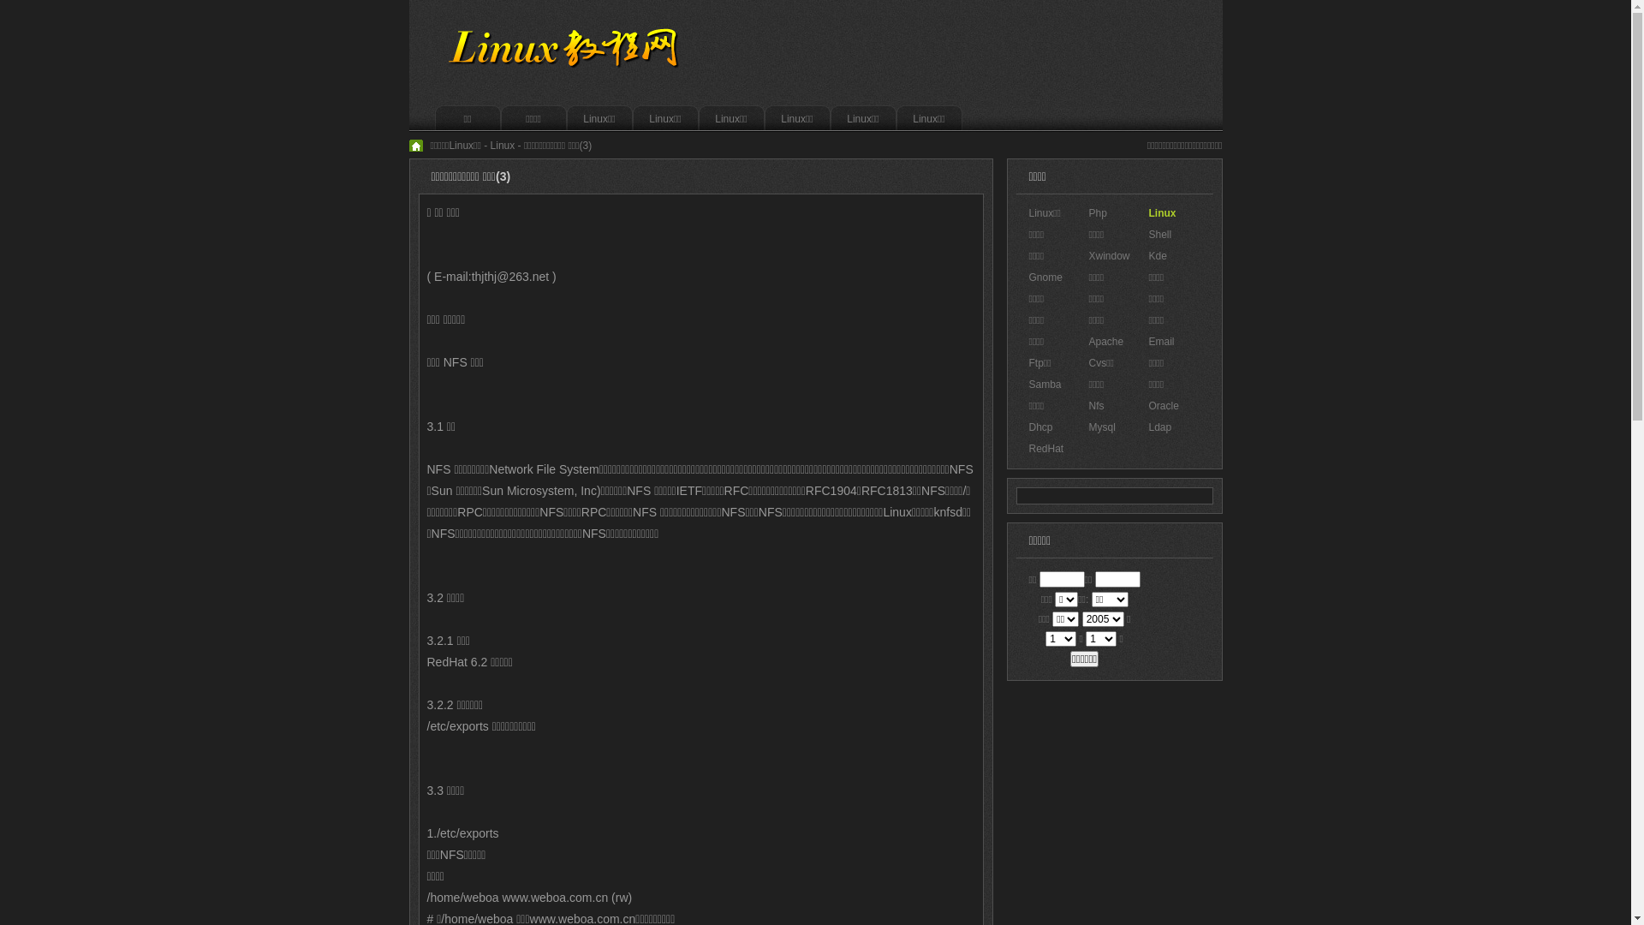 The image size is (1644, 925). What do you see at coordinates (1162, 342) in the screenshot?
I see `Email` at bounding box center [1162, 342].